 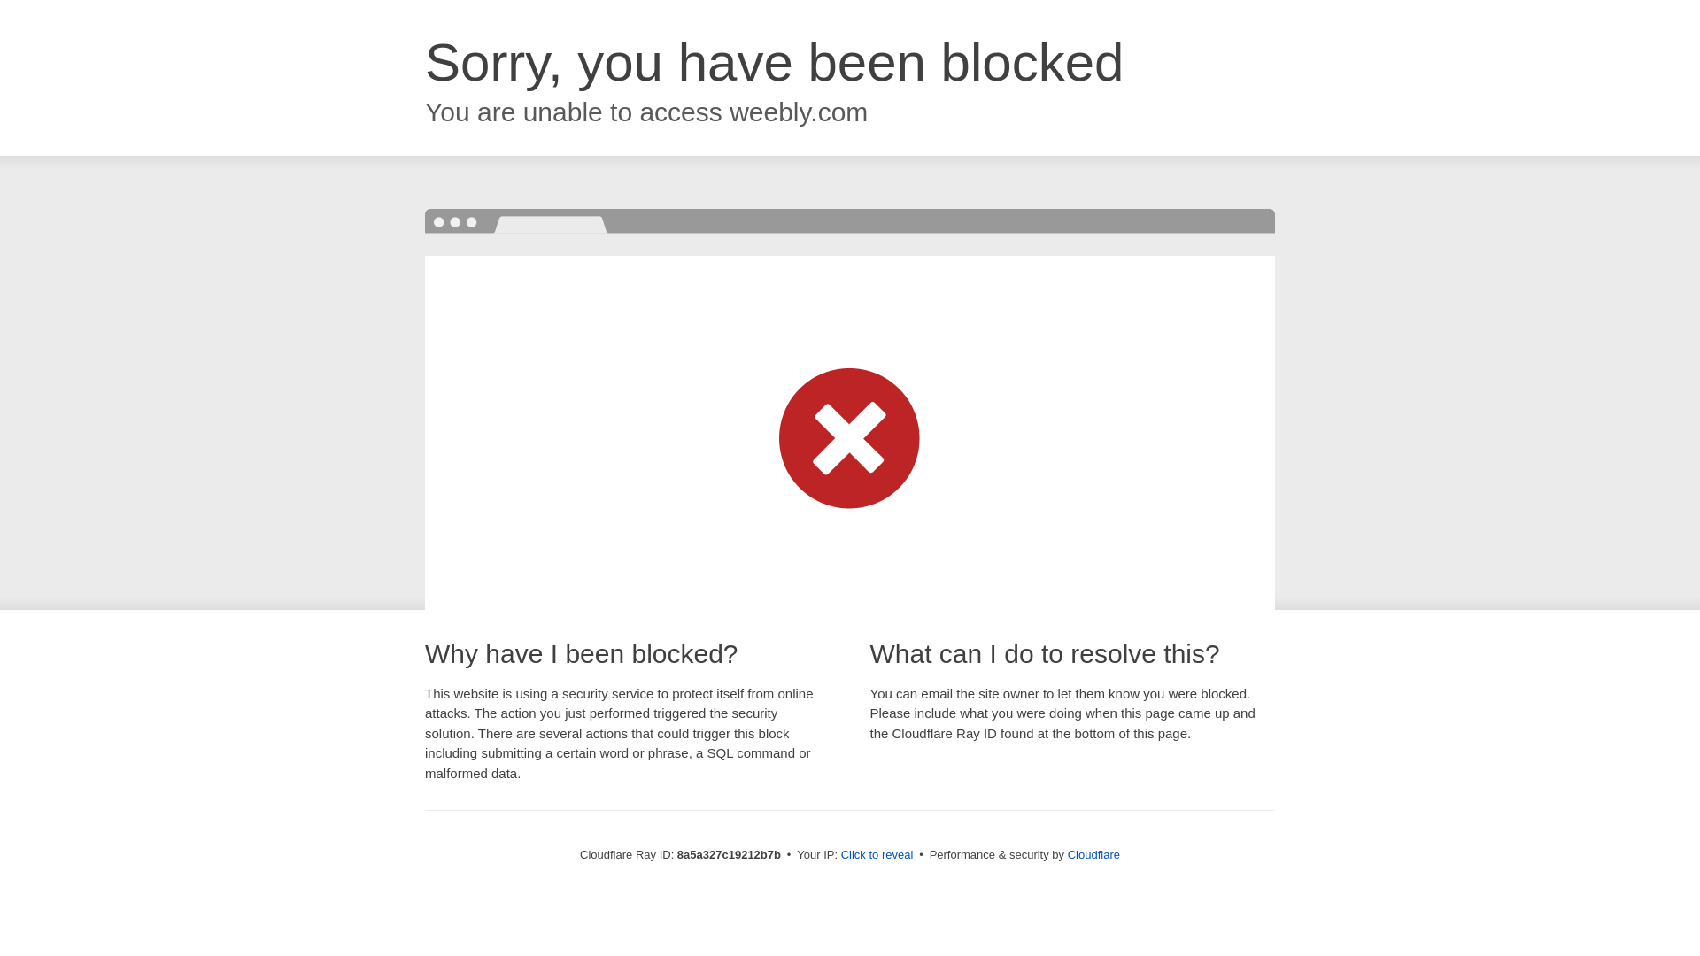 What do you see at coordinates (877, 855) in the screenshot?
I see `Click to reveal` at bounding box center [877, 855].